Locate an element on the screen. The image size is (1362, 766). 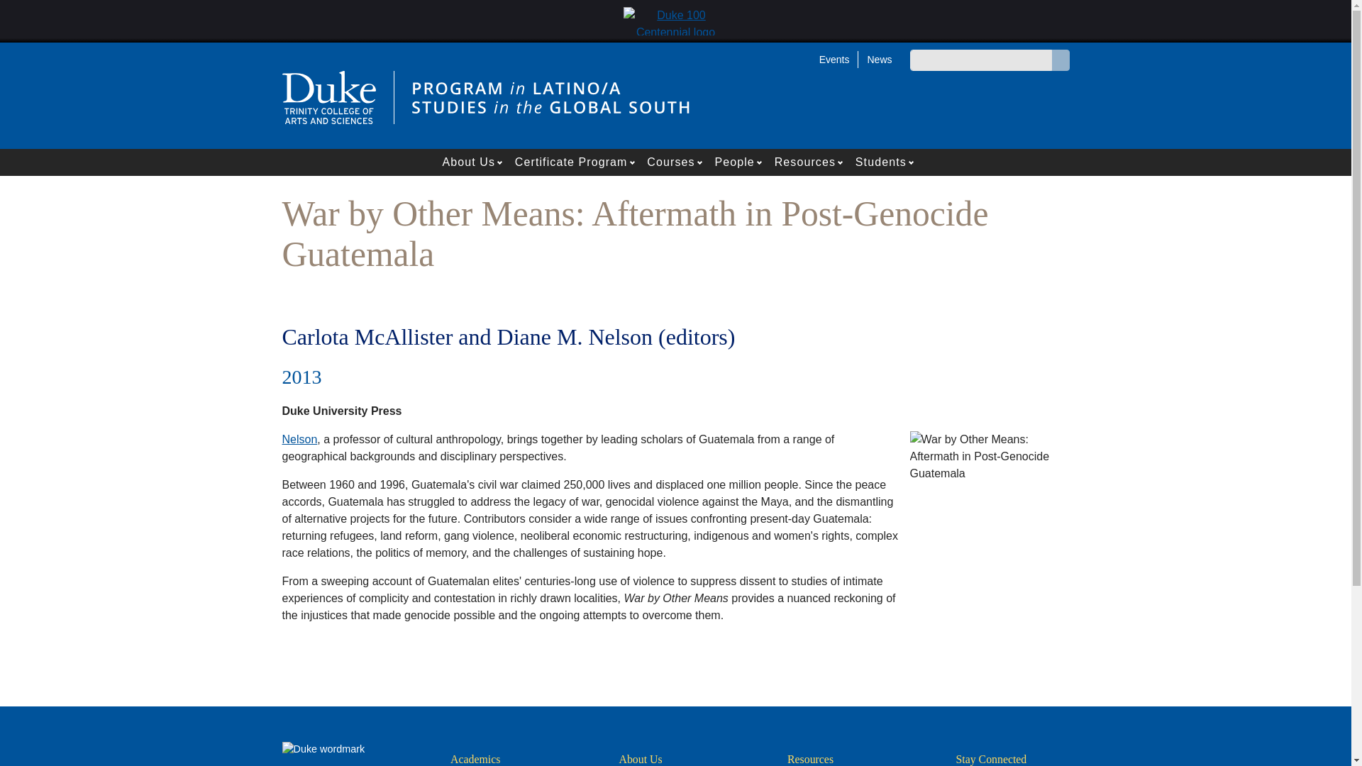
Duke University - Trinity College of Arts and Sciences is located at coordinates (328, 96).